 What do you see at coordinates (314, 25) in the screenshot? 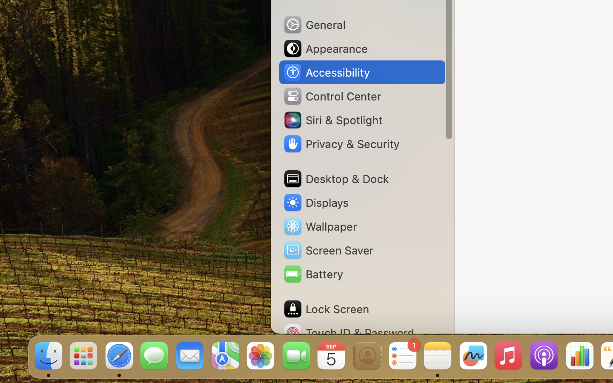
I see `General` at bounding box center [314, 25].